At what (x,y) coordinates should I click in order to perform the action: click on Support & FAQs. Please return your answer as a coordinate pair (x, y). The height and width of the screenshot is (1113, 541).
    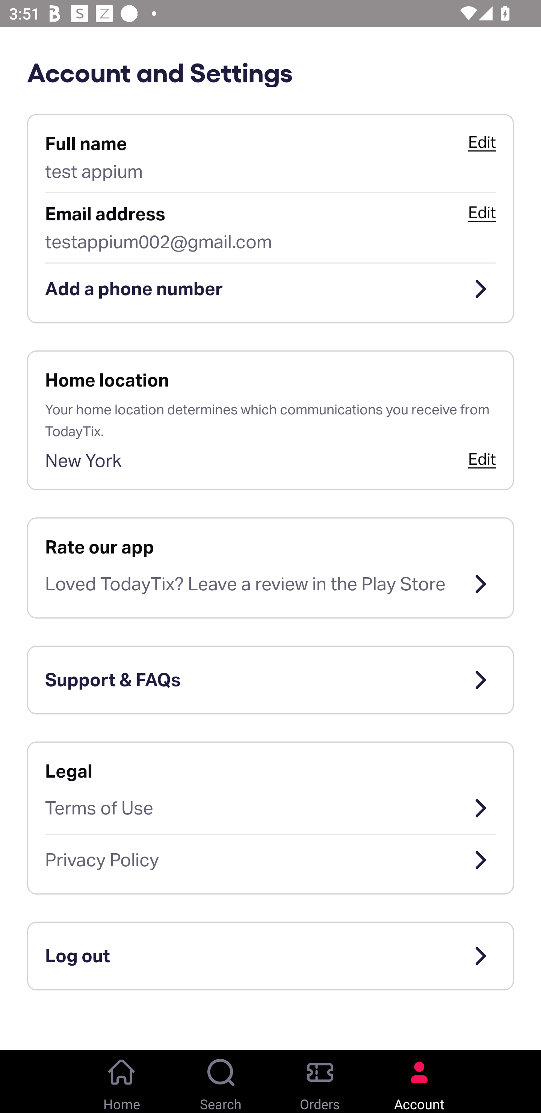
    Looking at the image, I should click on (270, 680).